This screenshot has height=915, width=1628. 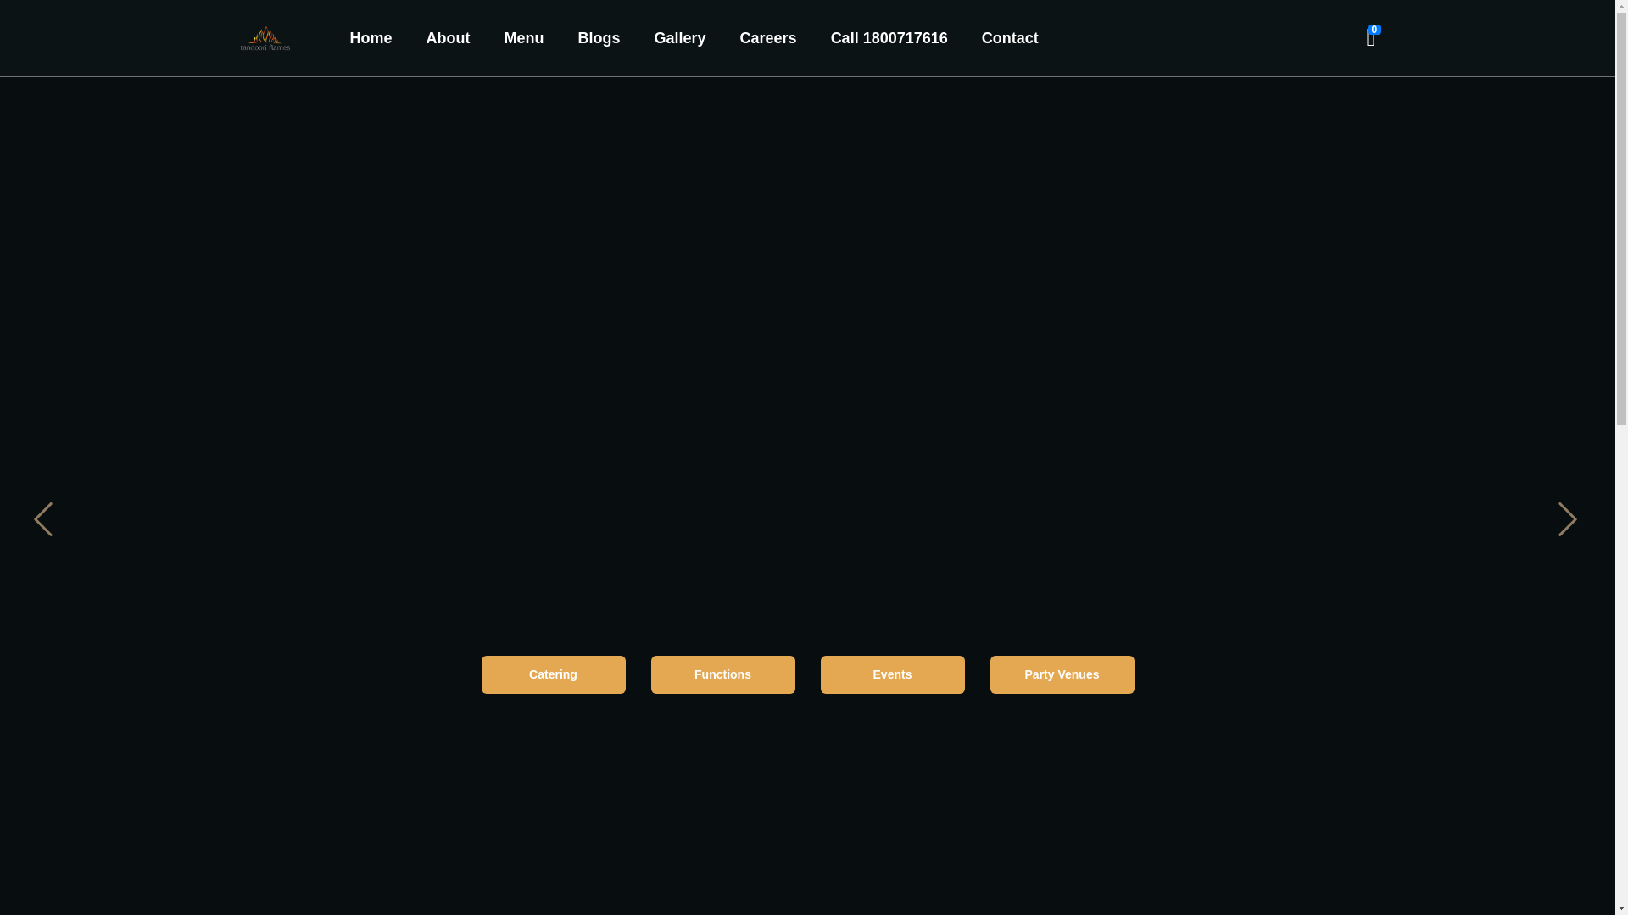 What do you see at coordinates (599, 37) in the screenshot?
I see `Blogs` at bounding box center [599, 37].